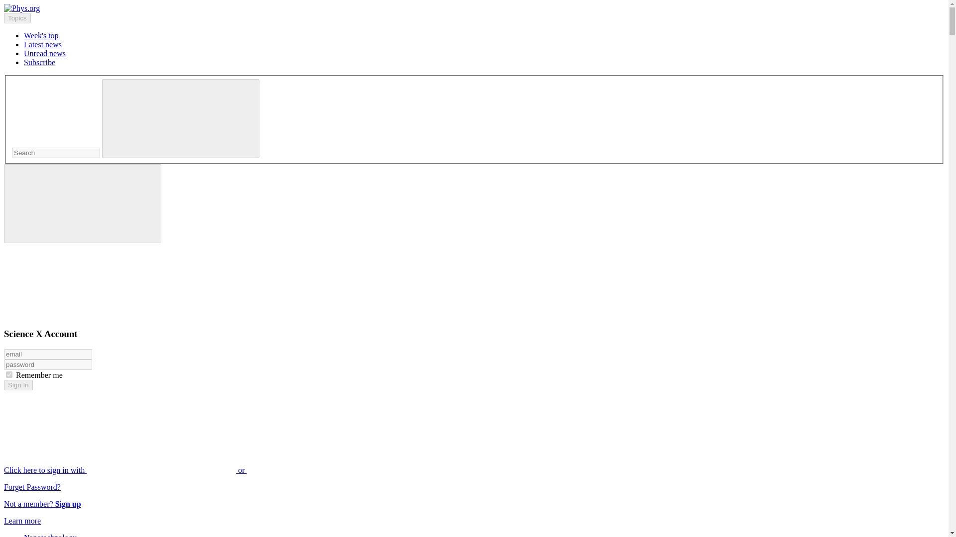 The height and width of the screenshot is (537, 956). Describe the element at coordinates (200, 470) in the screenshot. I see `Click here to sign in with or` at that location.